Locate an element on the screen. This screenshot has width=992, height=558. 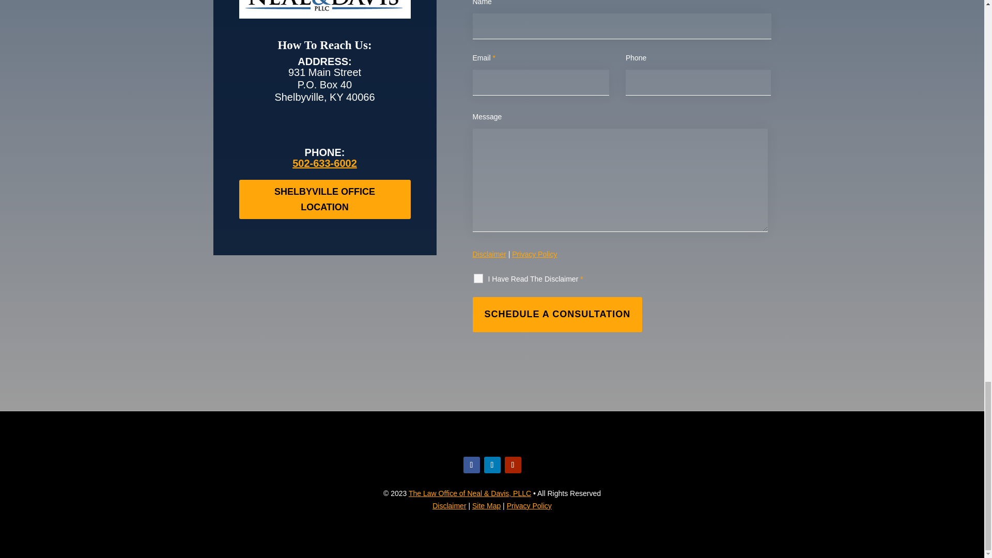
Follow on Facebook is located at coordinates (471, 465).